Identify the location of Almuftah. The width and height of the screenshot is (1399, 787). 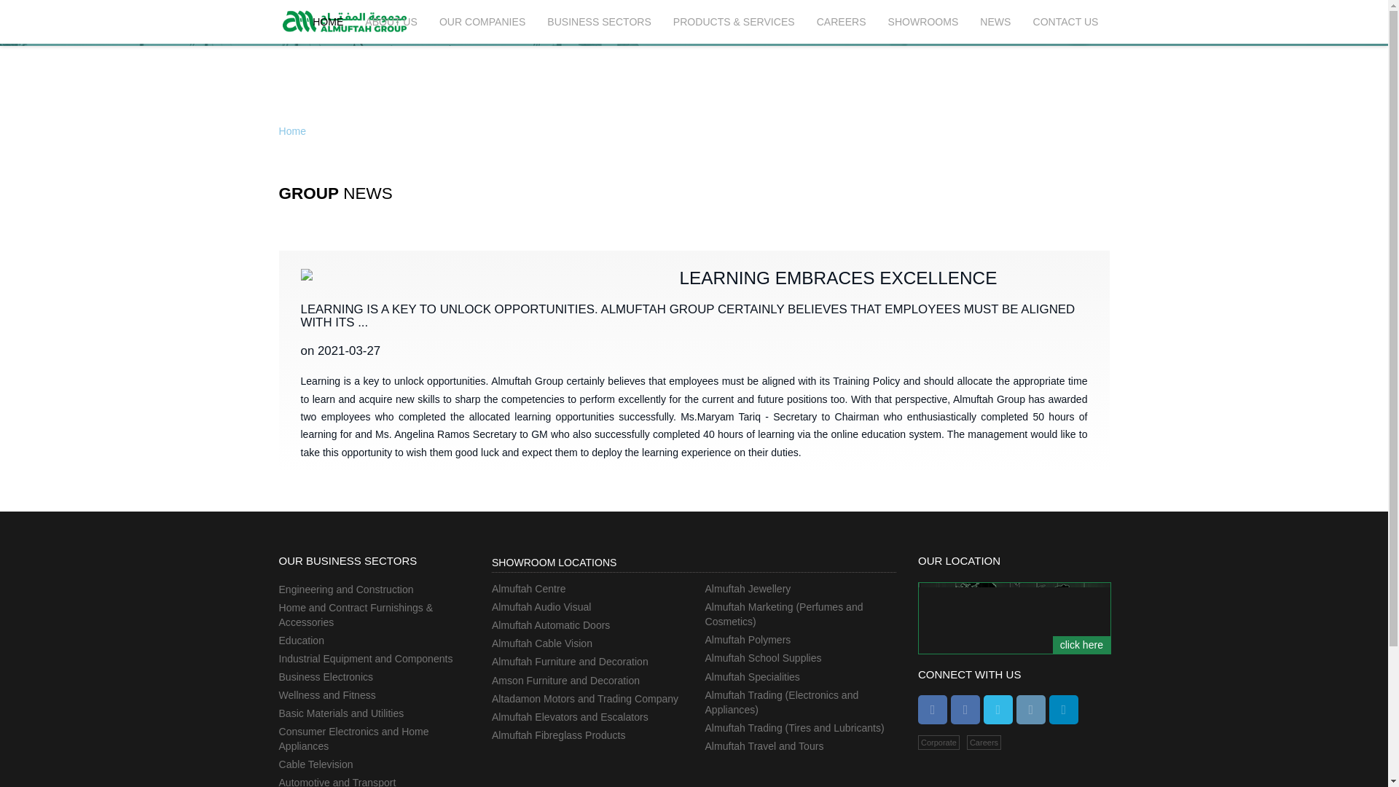
(344, 20).